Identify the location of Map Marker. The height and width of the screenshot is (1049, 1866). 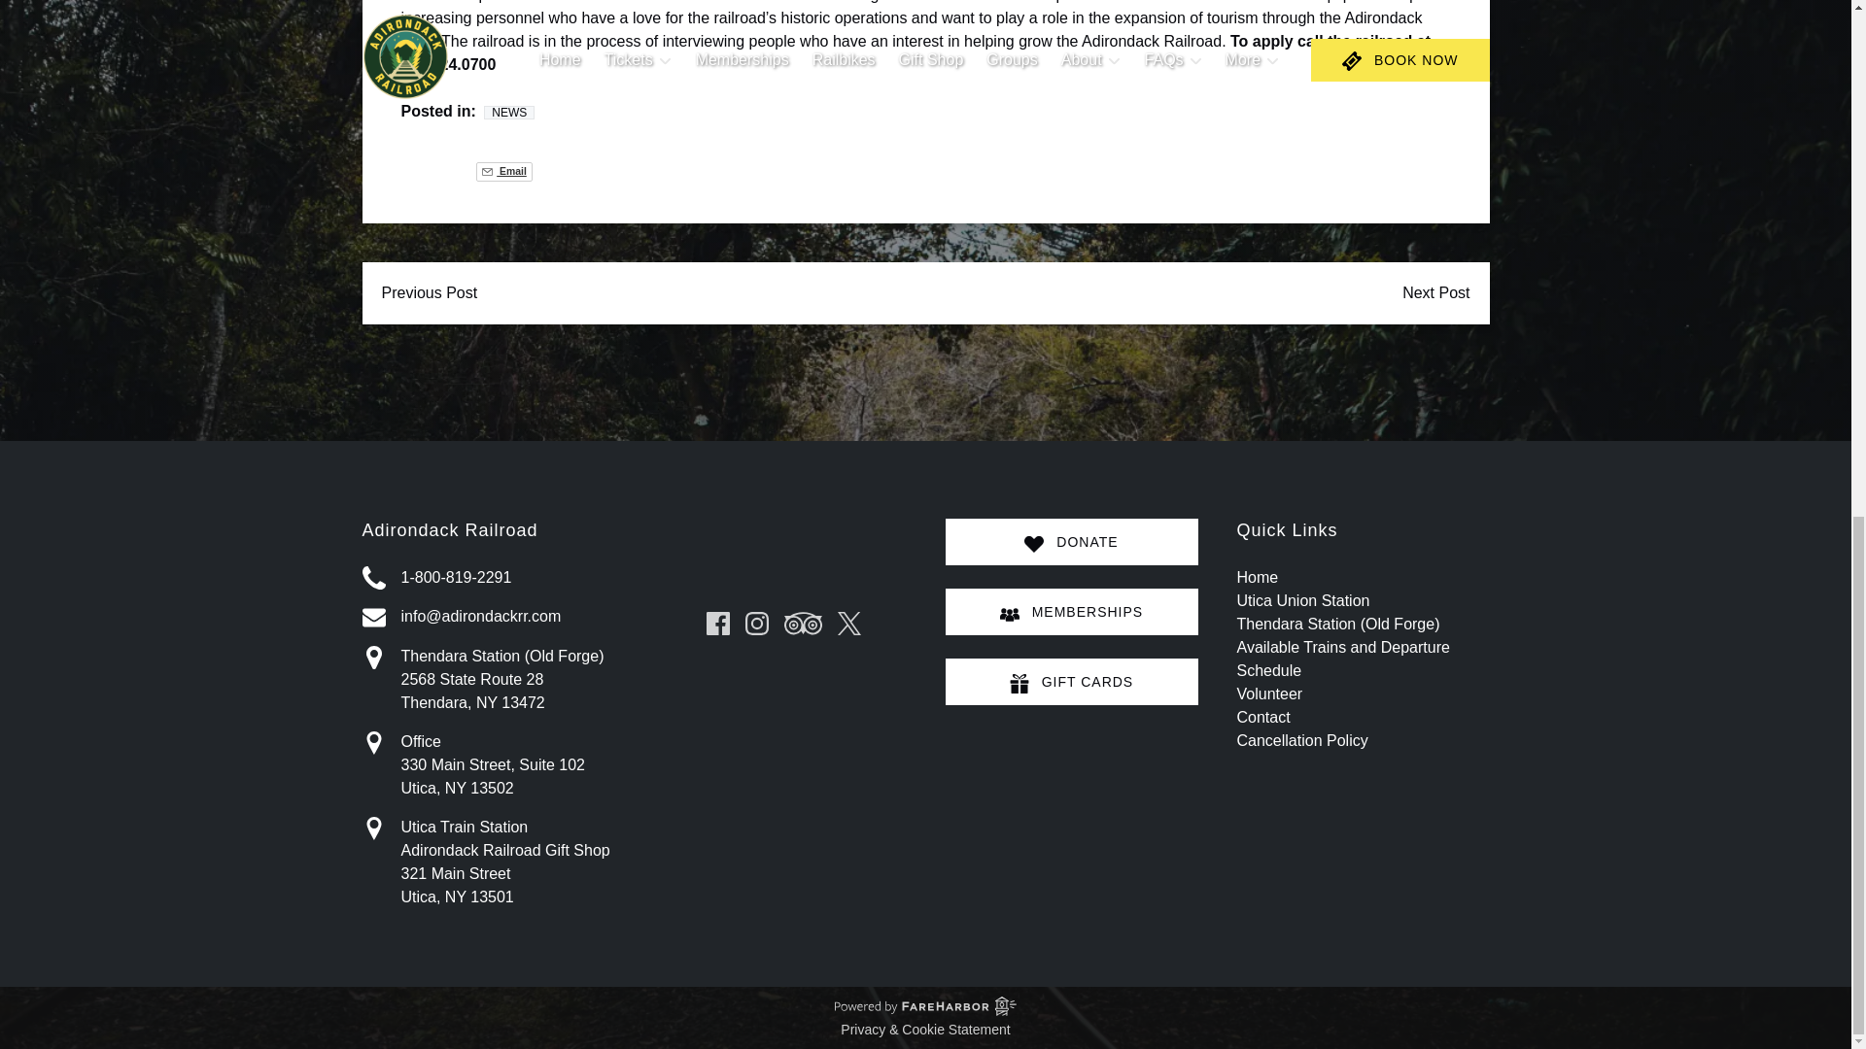
(373, 829).